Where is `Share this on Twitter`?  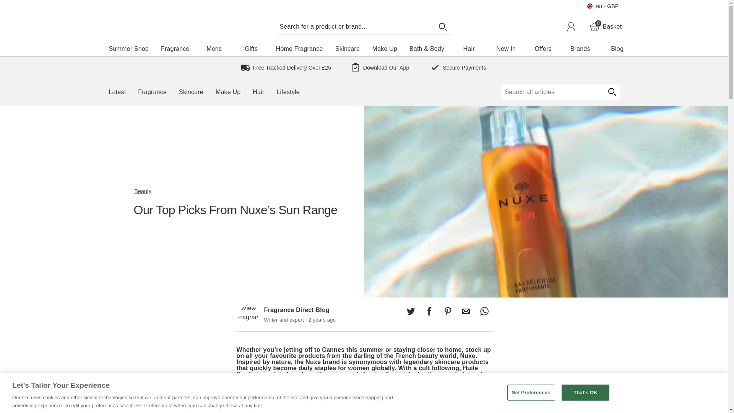 Share this on Twitter is located at coordinates (128, 49).